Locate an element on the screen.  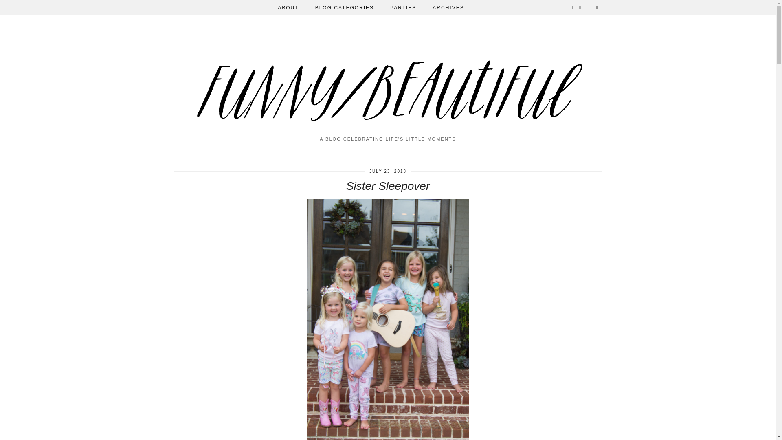
ABOUT is located at coordinates (288, 7).